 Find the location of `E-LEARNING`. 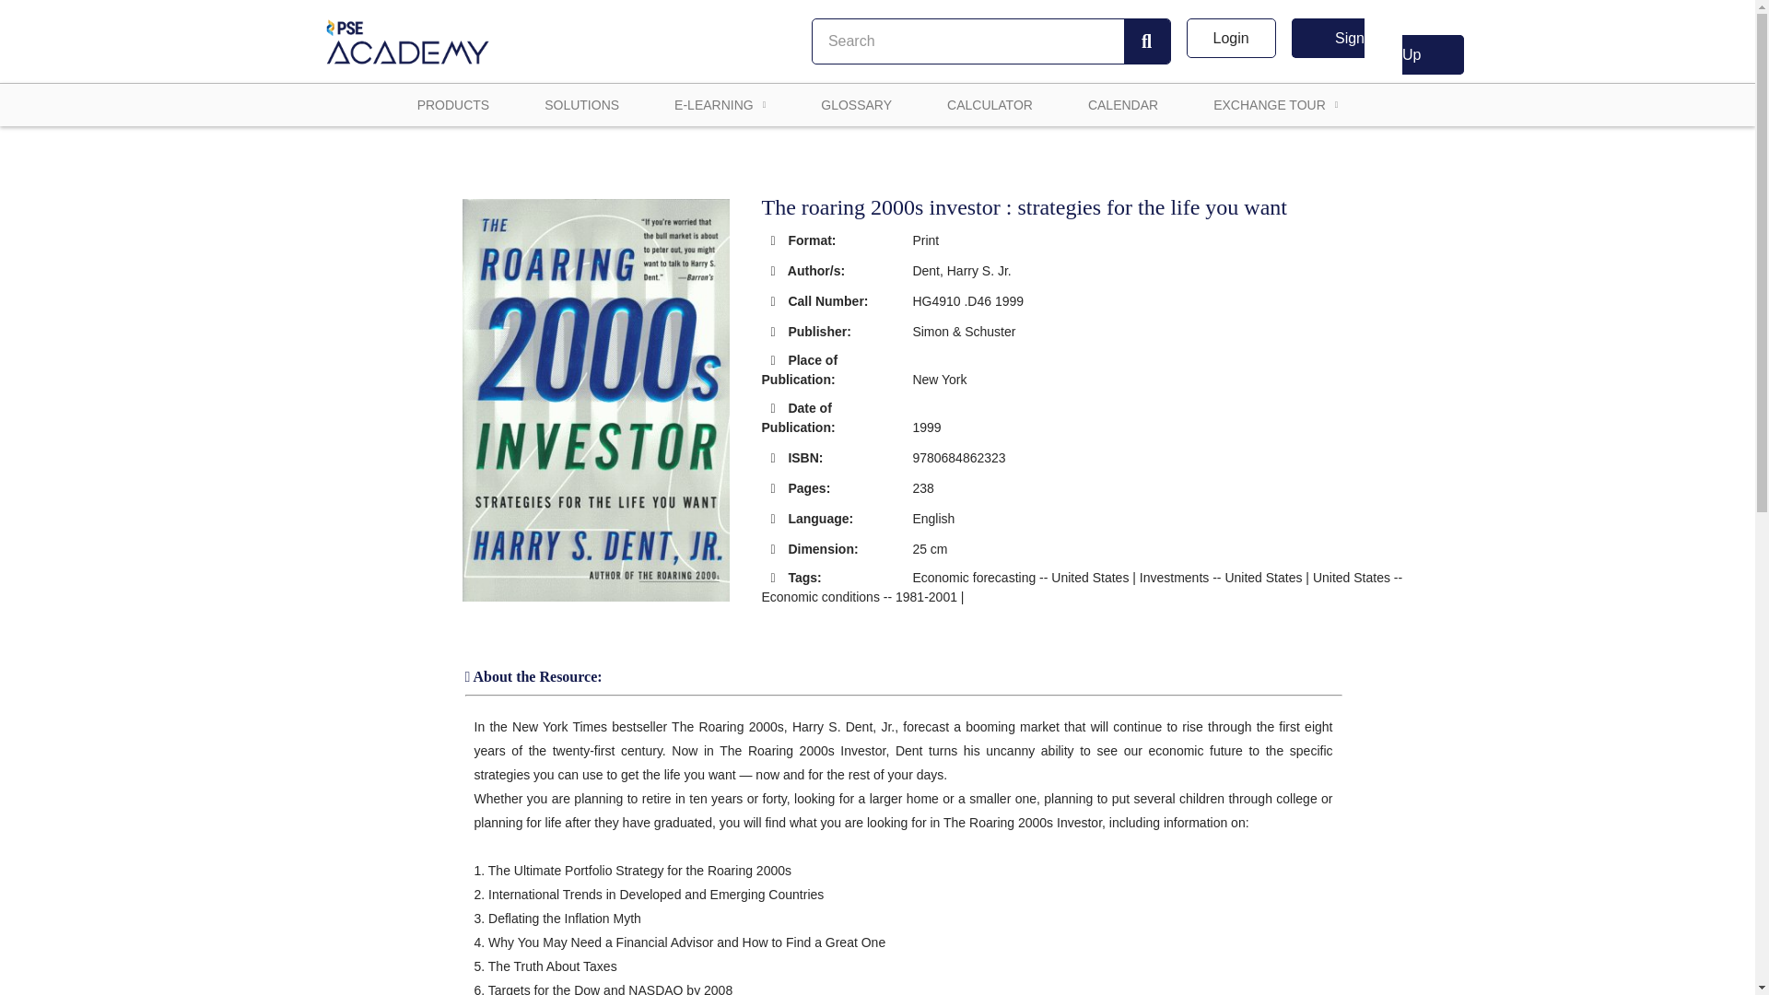

E-LEARNING is located at coordinates (720, 105).